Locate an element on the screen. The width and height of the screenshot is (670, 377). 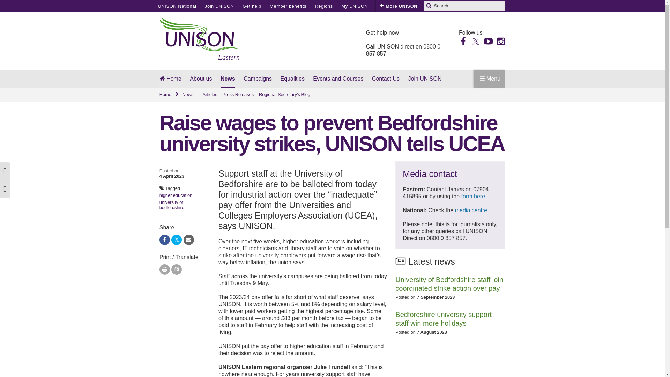
Get help is located at coordinates (252, 6).